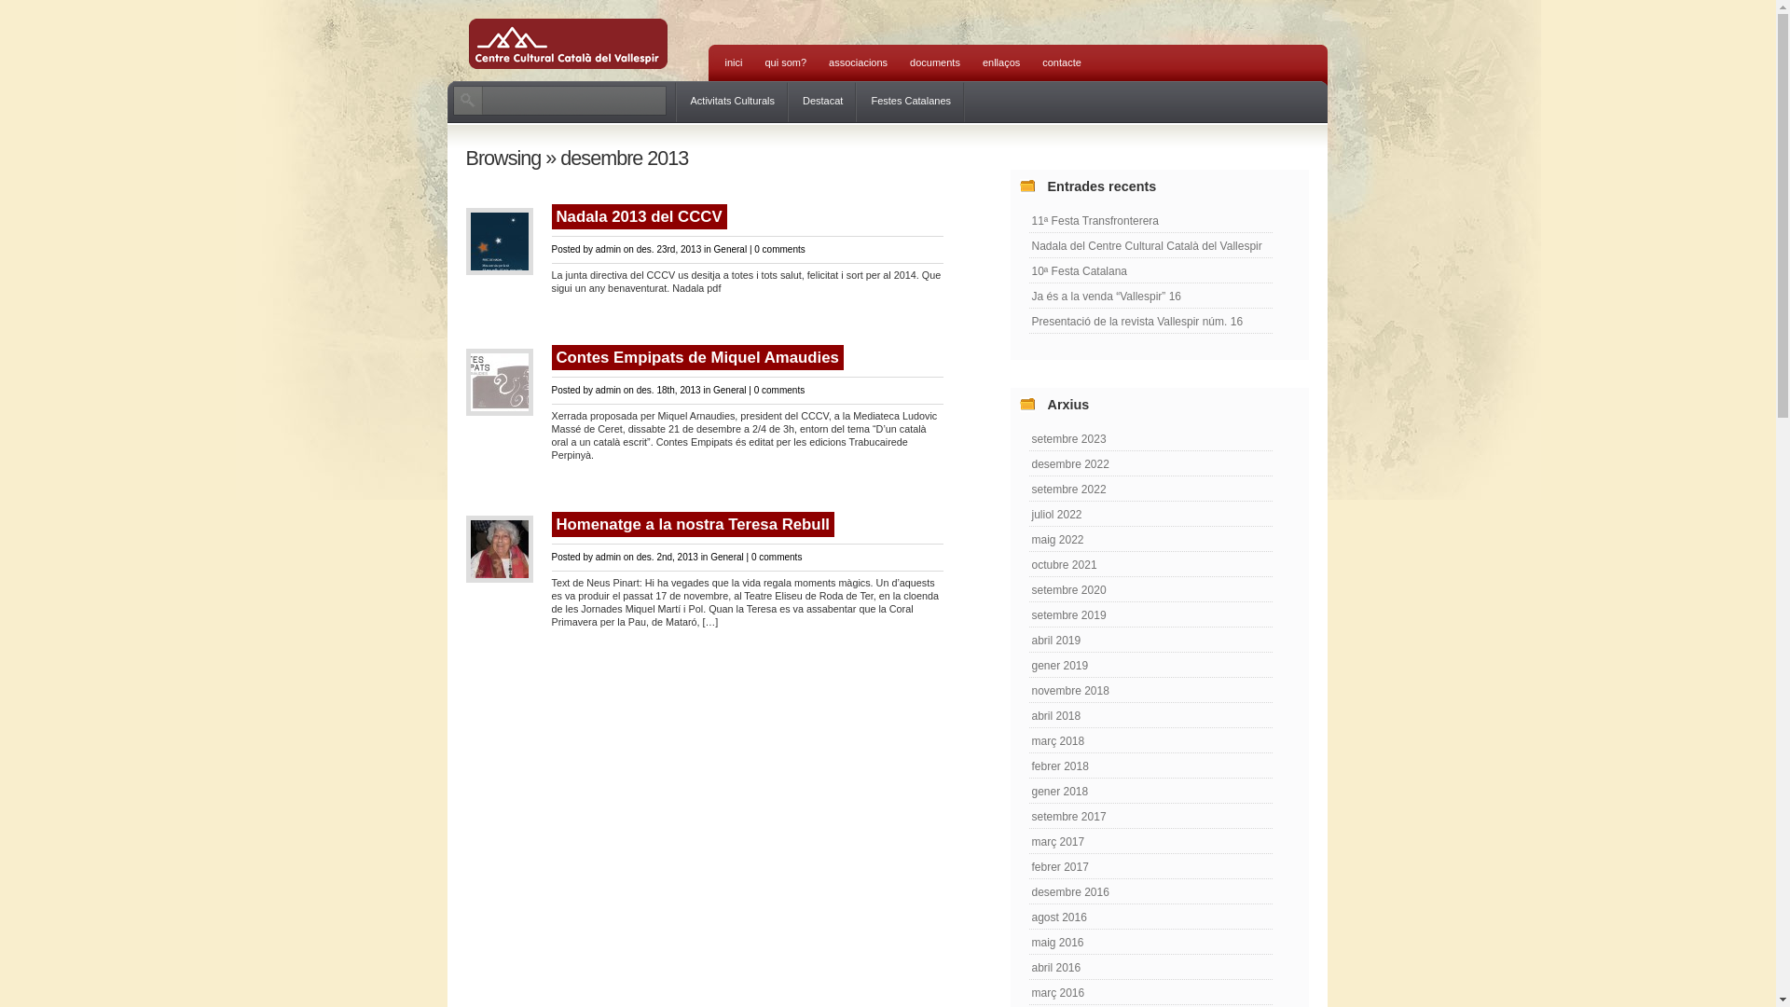  What do you see at coordinates (608, 558) in the screenshot?
I see `admin` at bounding box center [608, 558].